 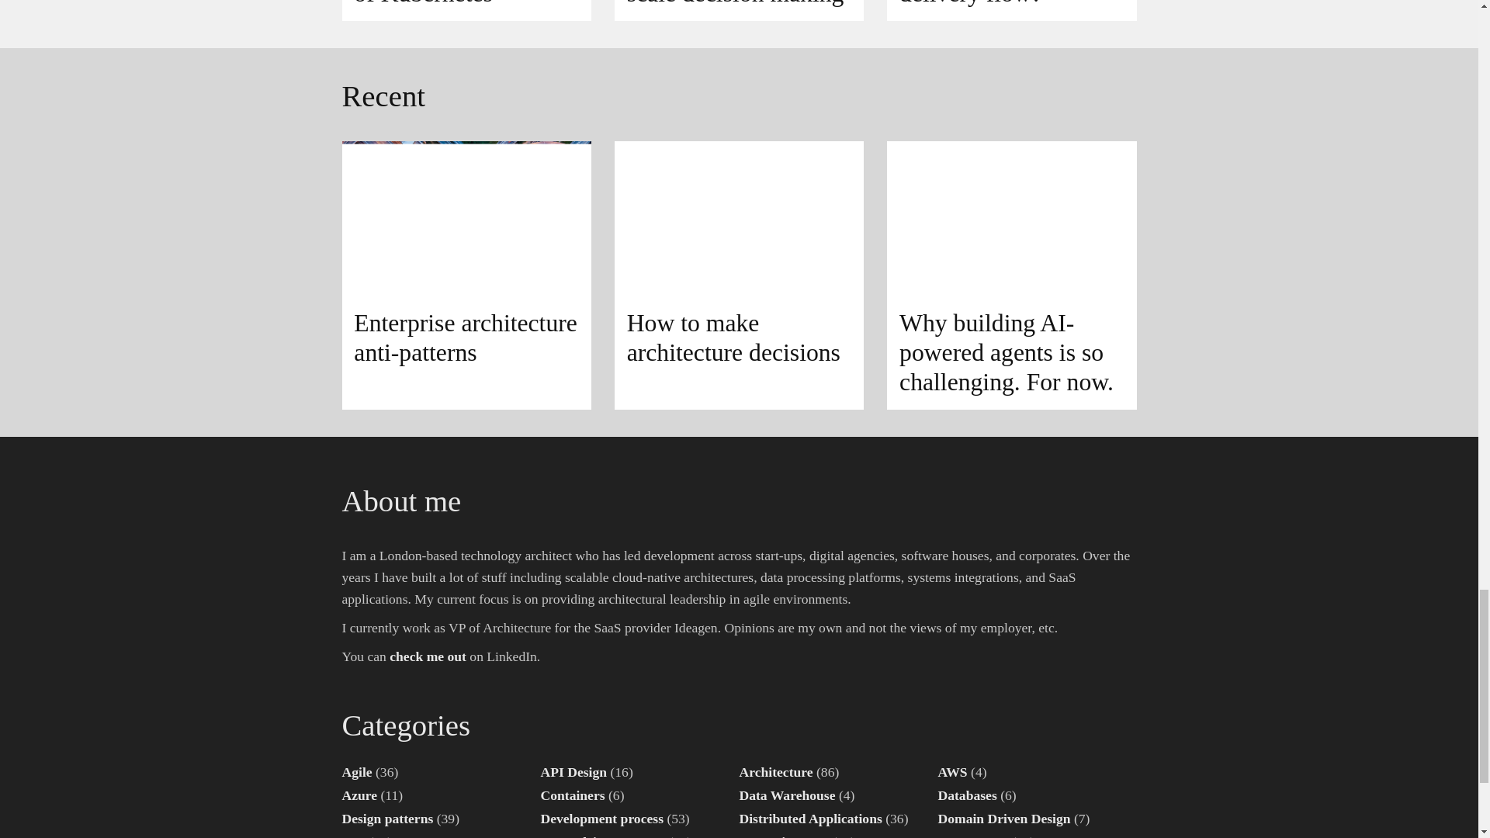 I want to click on How can architecture improve agility and delivery flow?, so click(x=1010, y=11).